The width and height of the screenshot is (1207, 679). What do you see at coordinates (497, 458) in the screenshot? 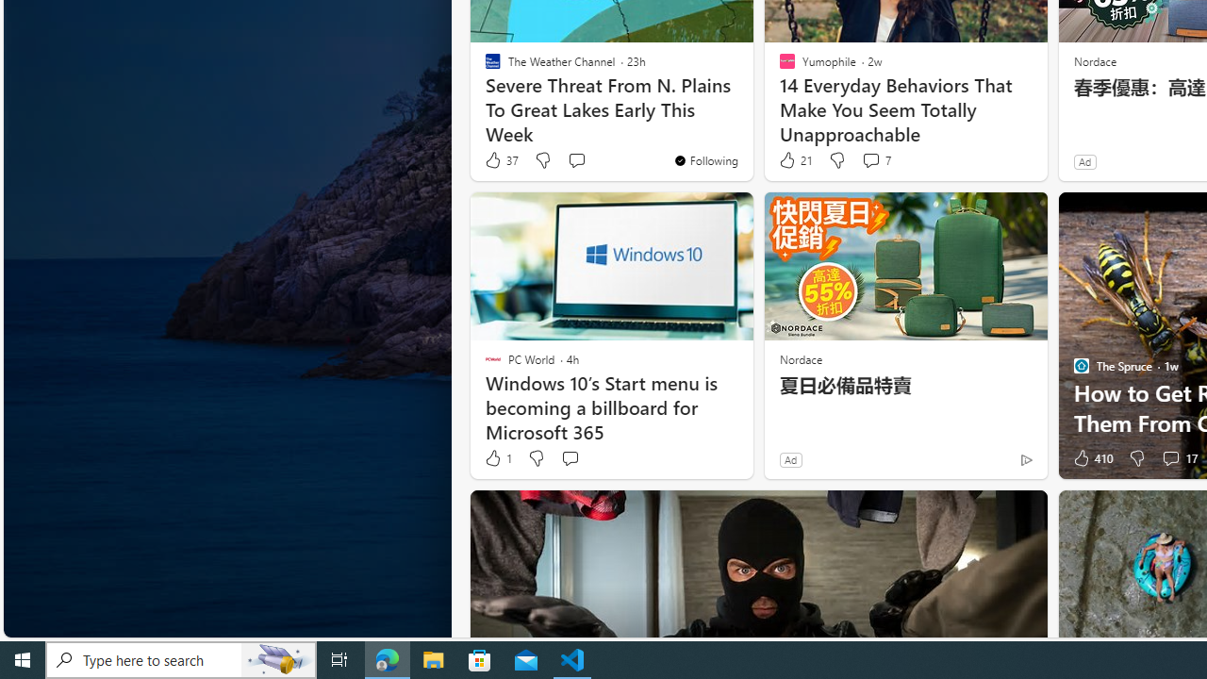
I see `1 Like` at bounding box center [497, 458].